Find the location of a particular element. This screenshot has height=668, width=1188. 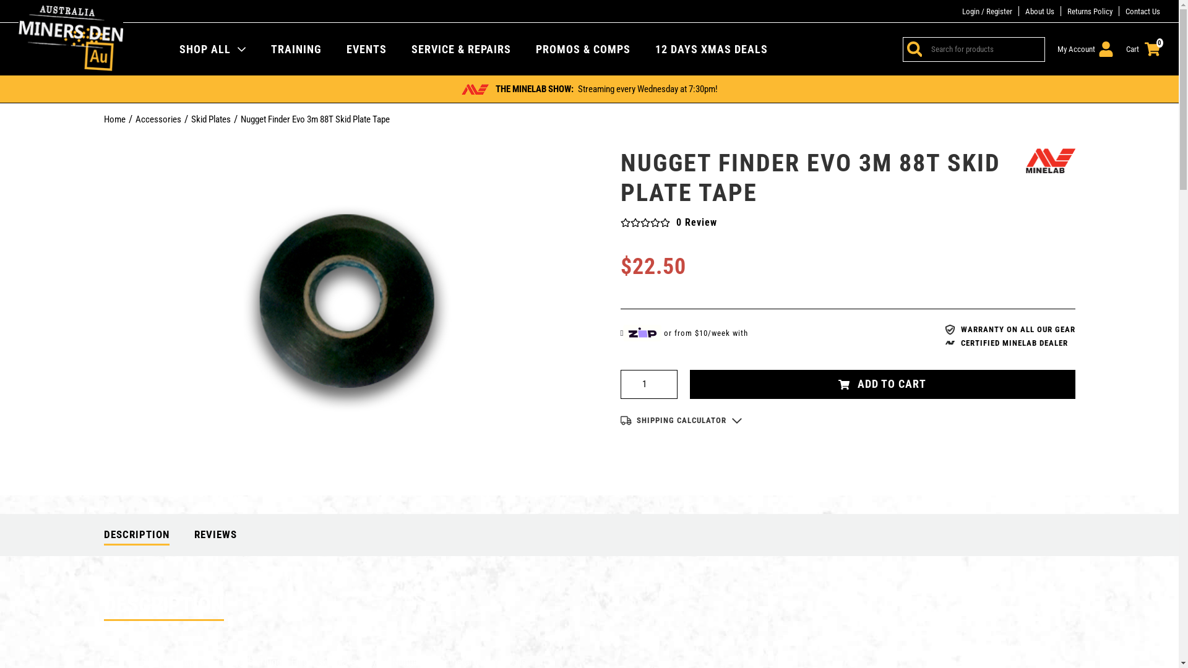

My Account is located at coordinates (1085, 49).